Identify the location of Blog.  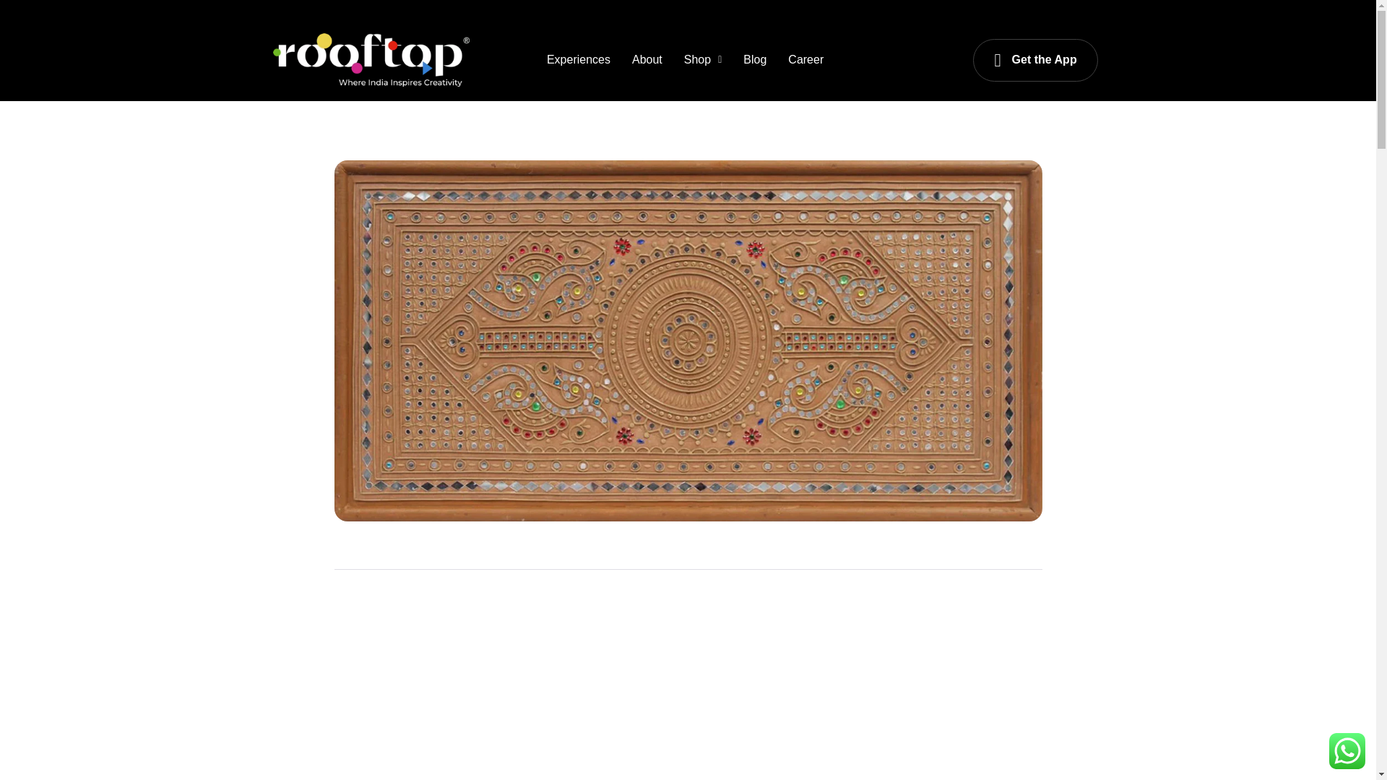
(754, 59).